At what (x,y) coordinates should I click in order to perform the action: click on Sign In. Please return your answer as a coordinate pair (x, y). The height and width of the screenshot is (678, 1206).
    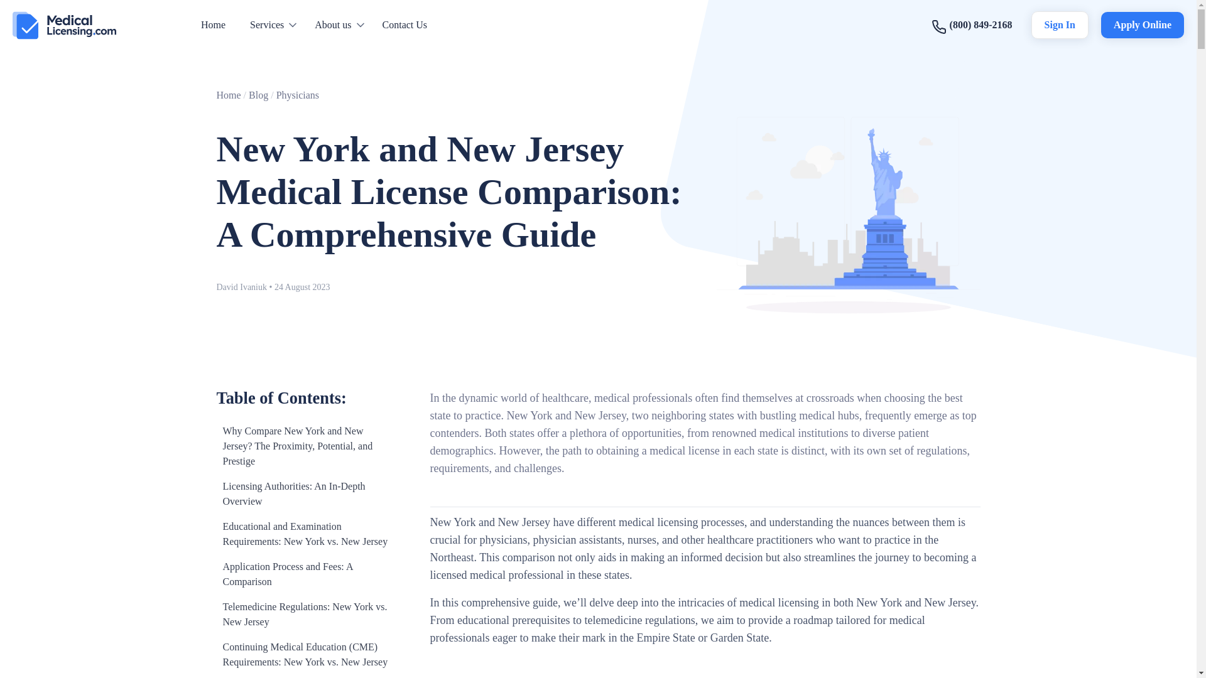
    Looking at the image, I should click on (1060, 25).